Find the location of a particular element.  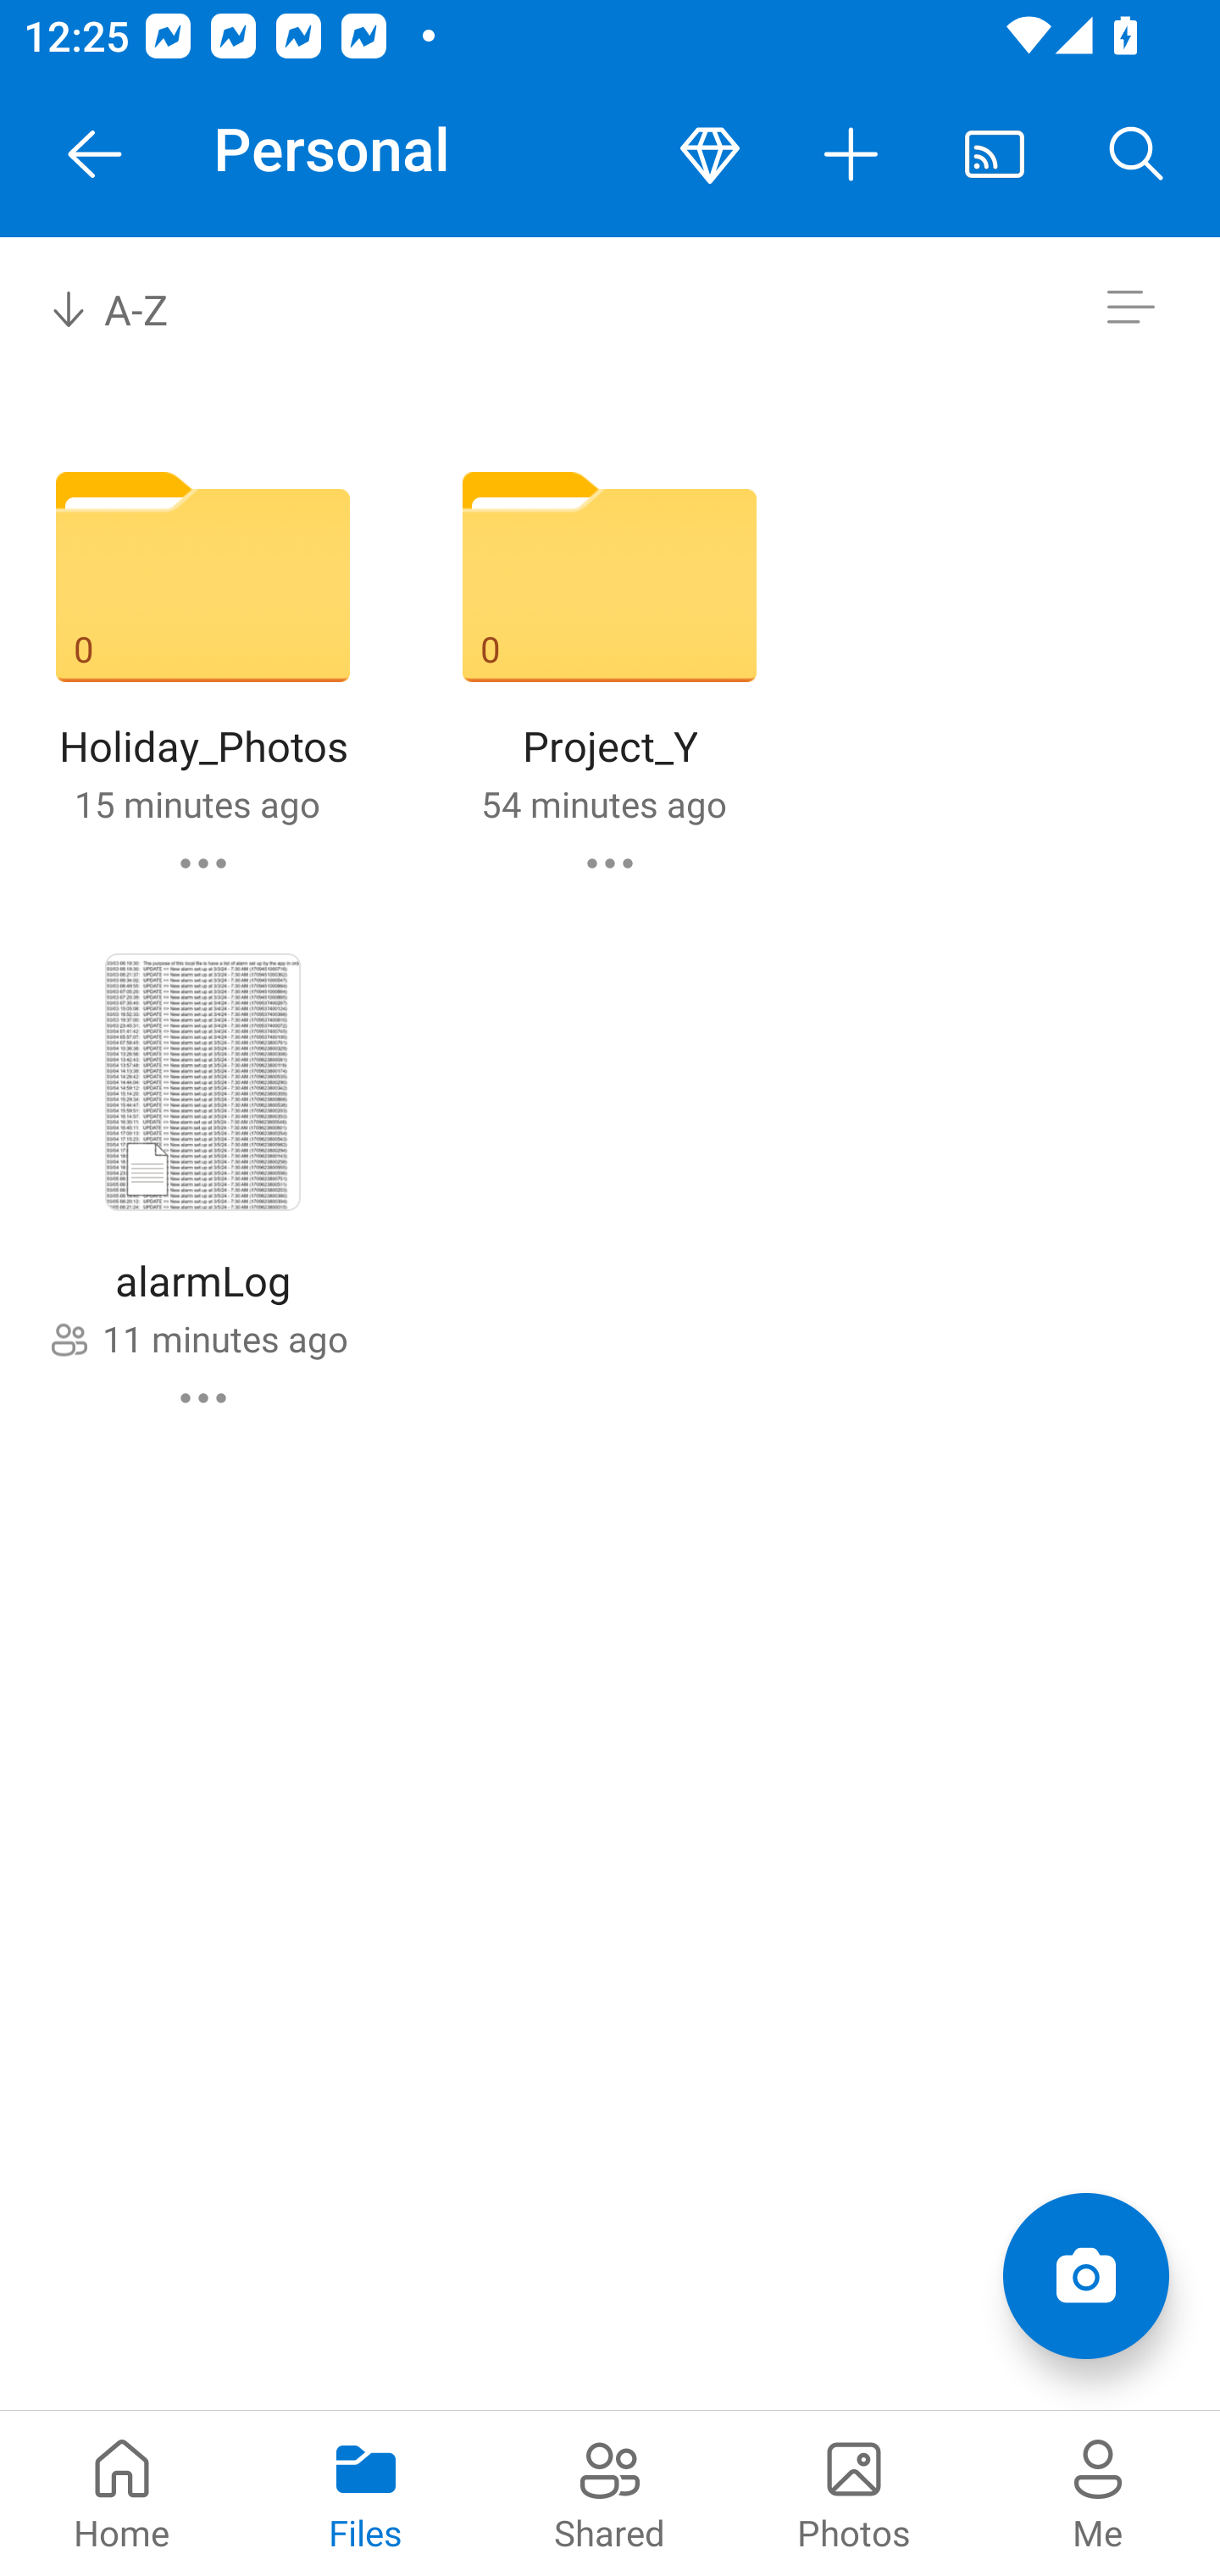

A-Z Sort by combo box, sort by name, A to Z is located at coordinates (132, 307).